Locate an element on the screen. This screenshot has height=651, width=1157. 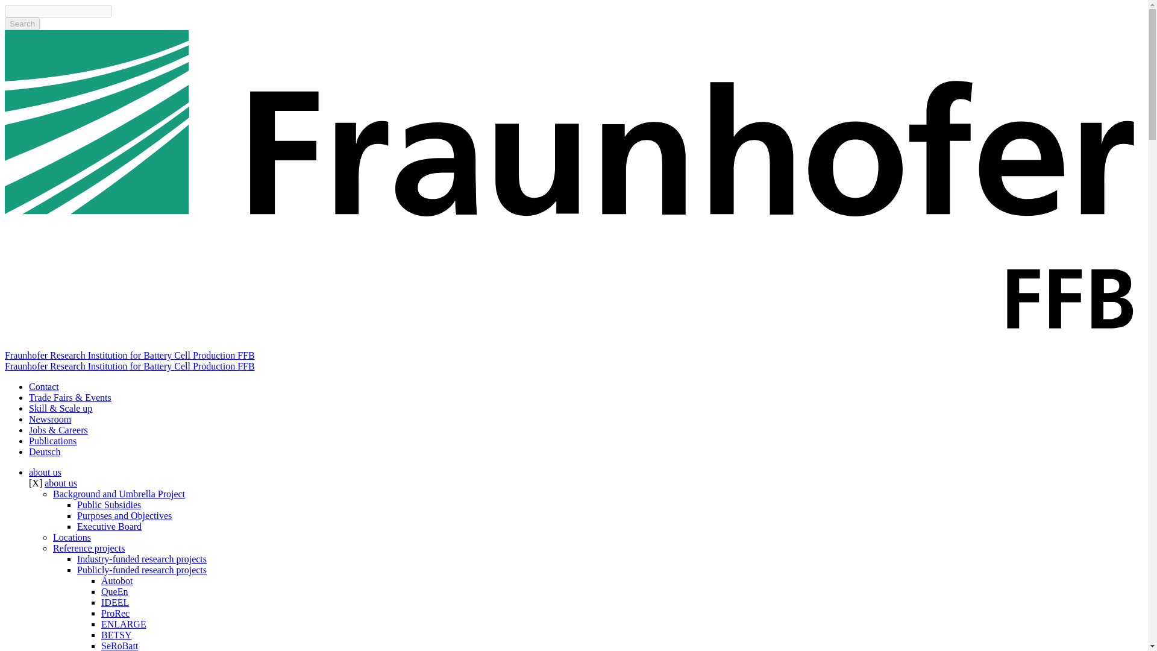
Background and Umbrella Project is located at coordinates (119, 494).